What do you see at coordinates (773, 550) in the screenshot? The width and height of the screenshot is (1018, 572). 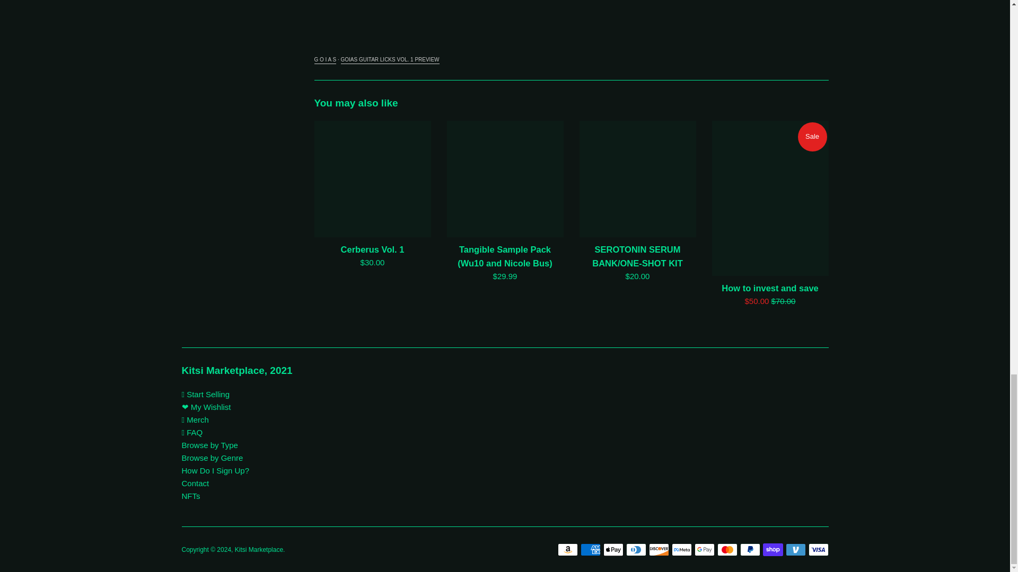 I see `Shop Pay` at bounding box center [773, 550].